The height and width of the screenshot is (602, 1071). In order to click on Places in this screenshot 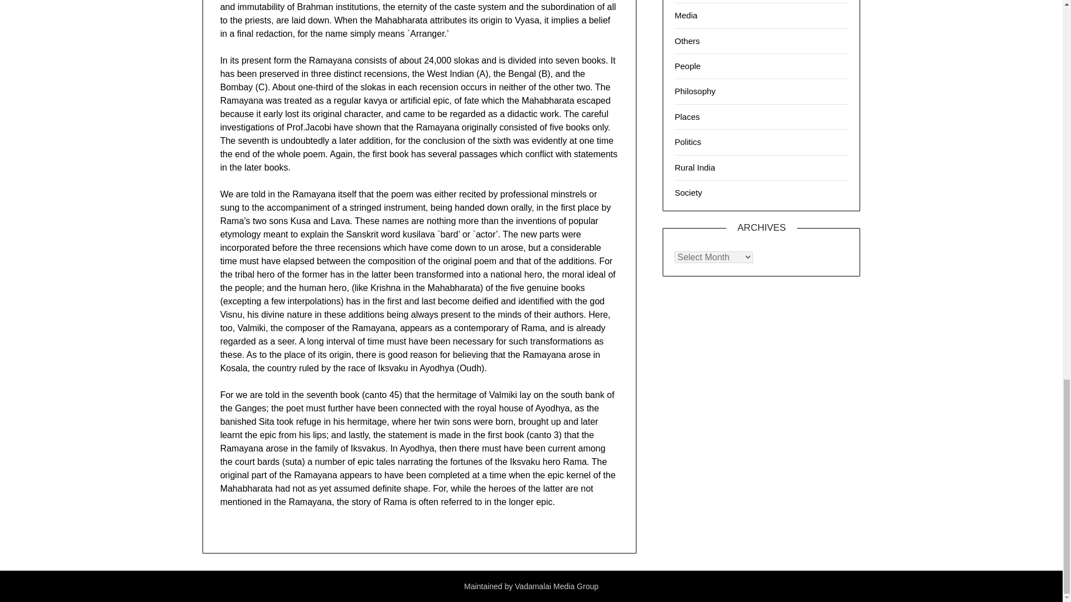, I will do `click(687, 116)`.